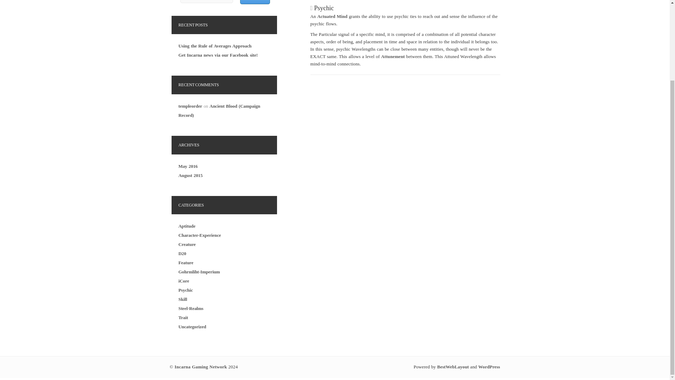  I want to click on Incarna Gaming Network, so click(201, 367).